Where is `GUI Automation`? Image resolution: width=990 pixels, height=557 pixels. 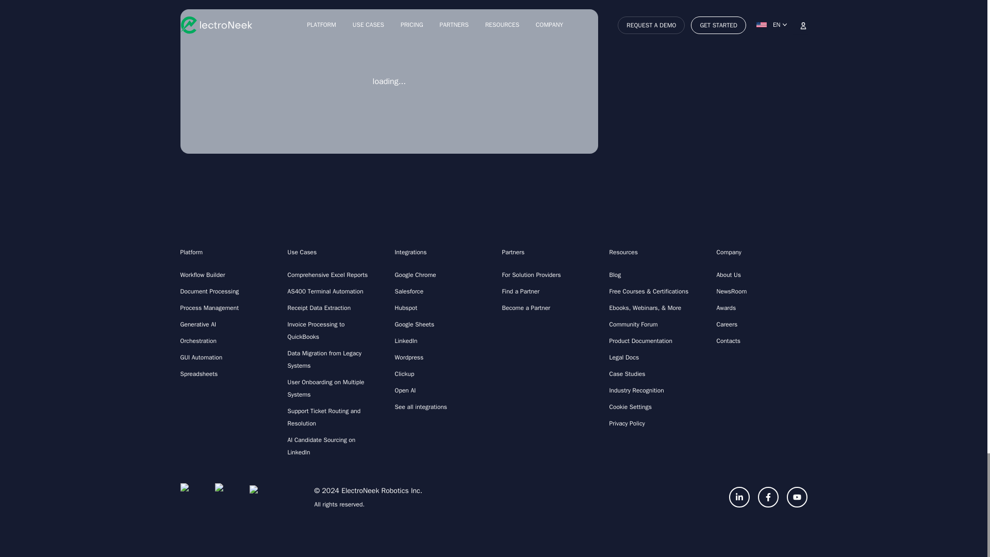
GUI Automation is located at coordinates (226, 357).